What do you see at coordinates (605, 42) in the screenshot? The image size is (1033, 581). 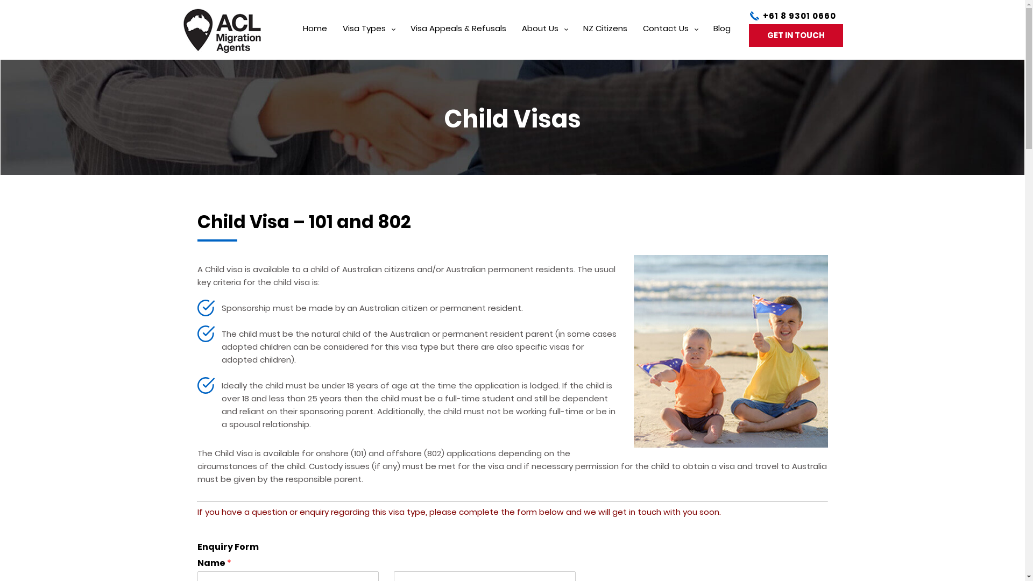 I see `NZ Citizens` at bounding box center [605, 42].